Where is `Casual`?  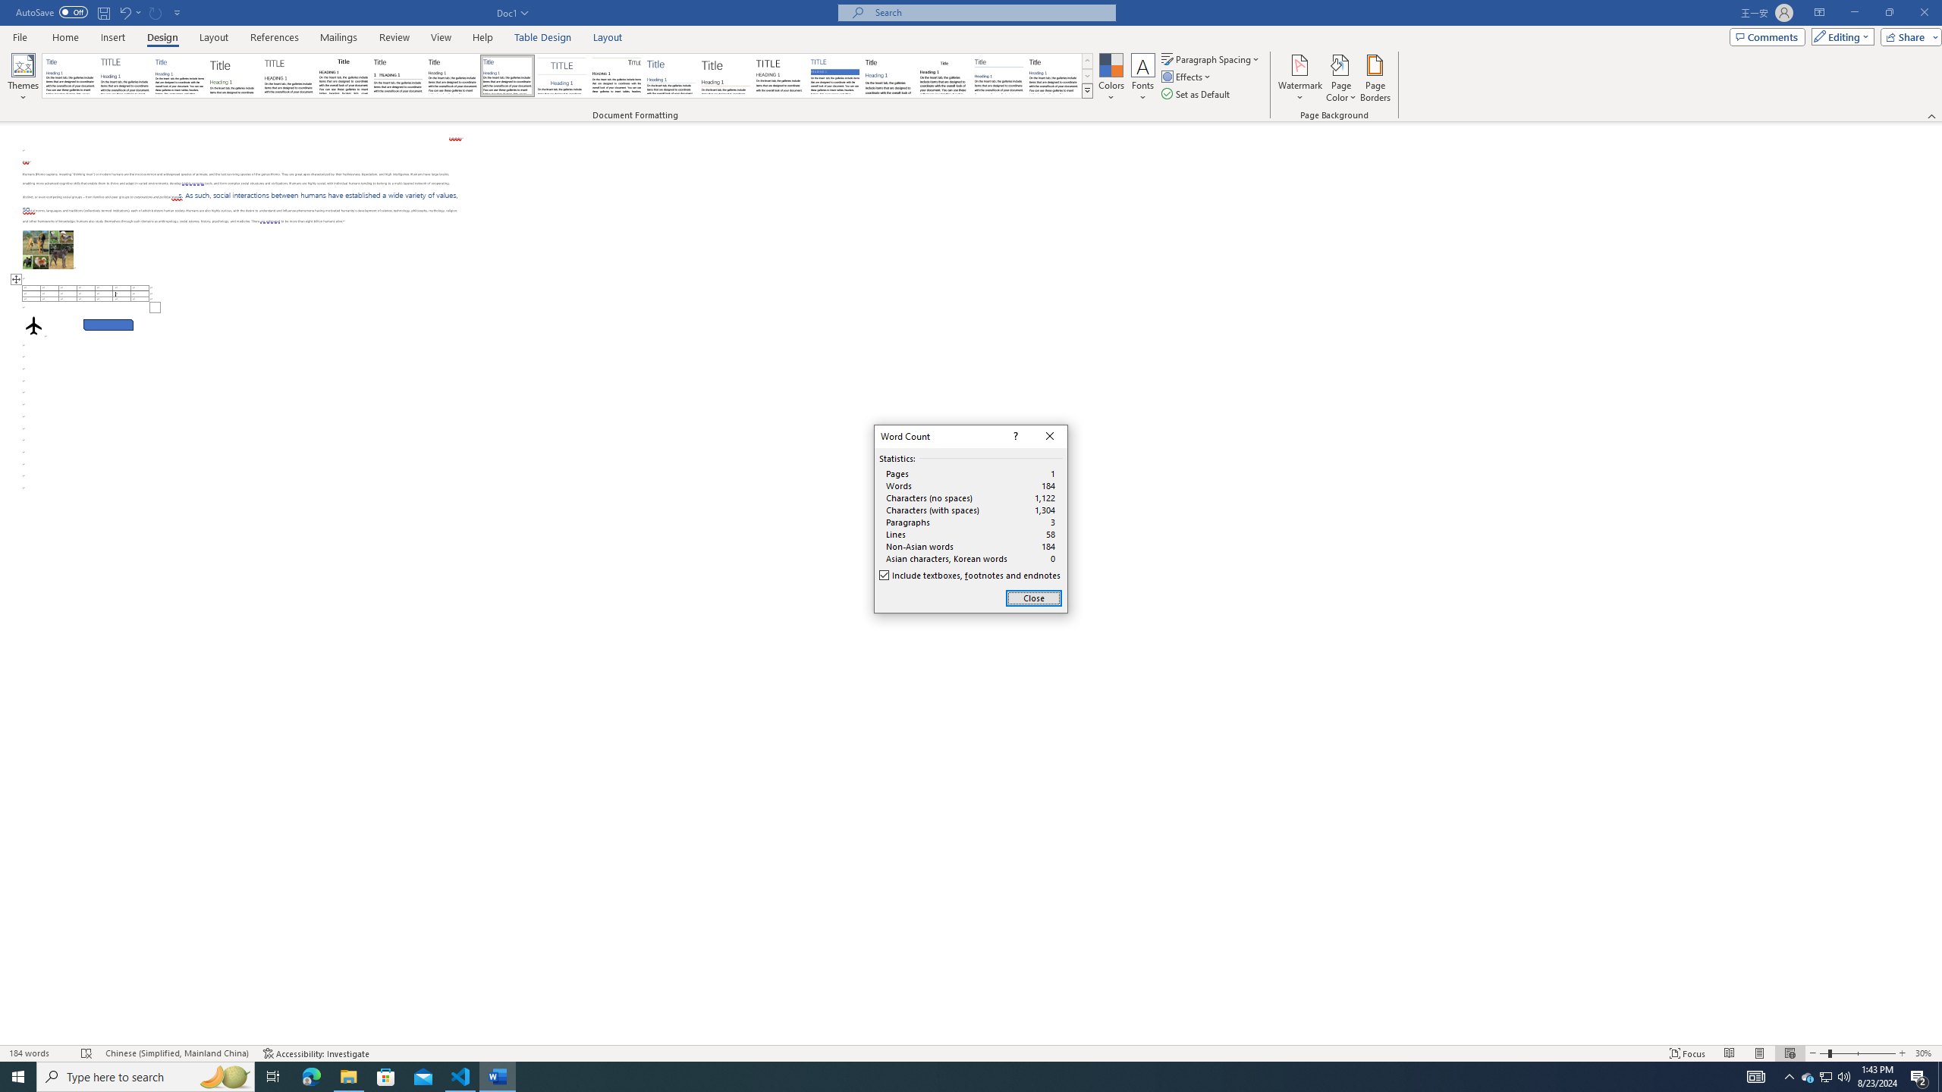
Casual is located at coordinates (507, 76).